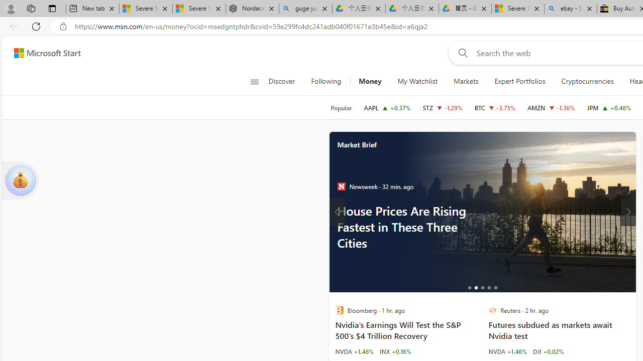  I want to click on BTC Bitcoin decrease 59,981.91 -2,246.92 -3.75%, so click(494, 107).